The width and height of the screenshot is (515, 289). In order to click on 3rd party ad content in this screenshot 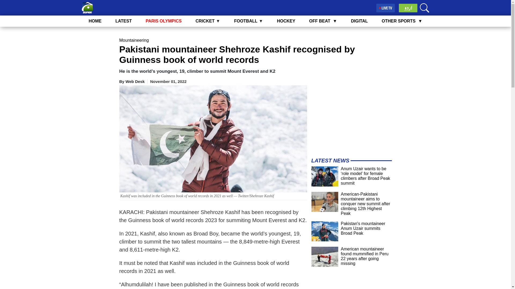, I will do `click(351, 119)`.